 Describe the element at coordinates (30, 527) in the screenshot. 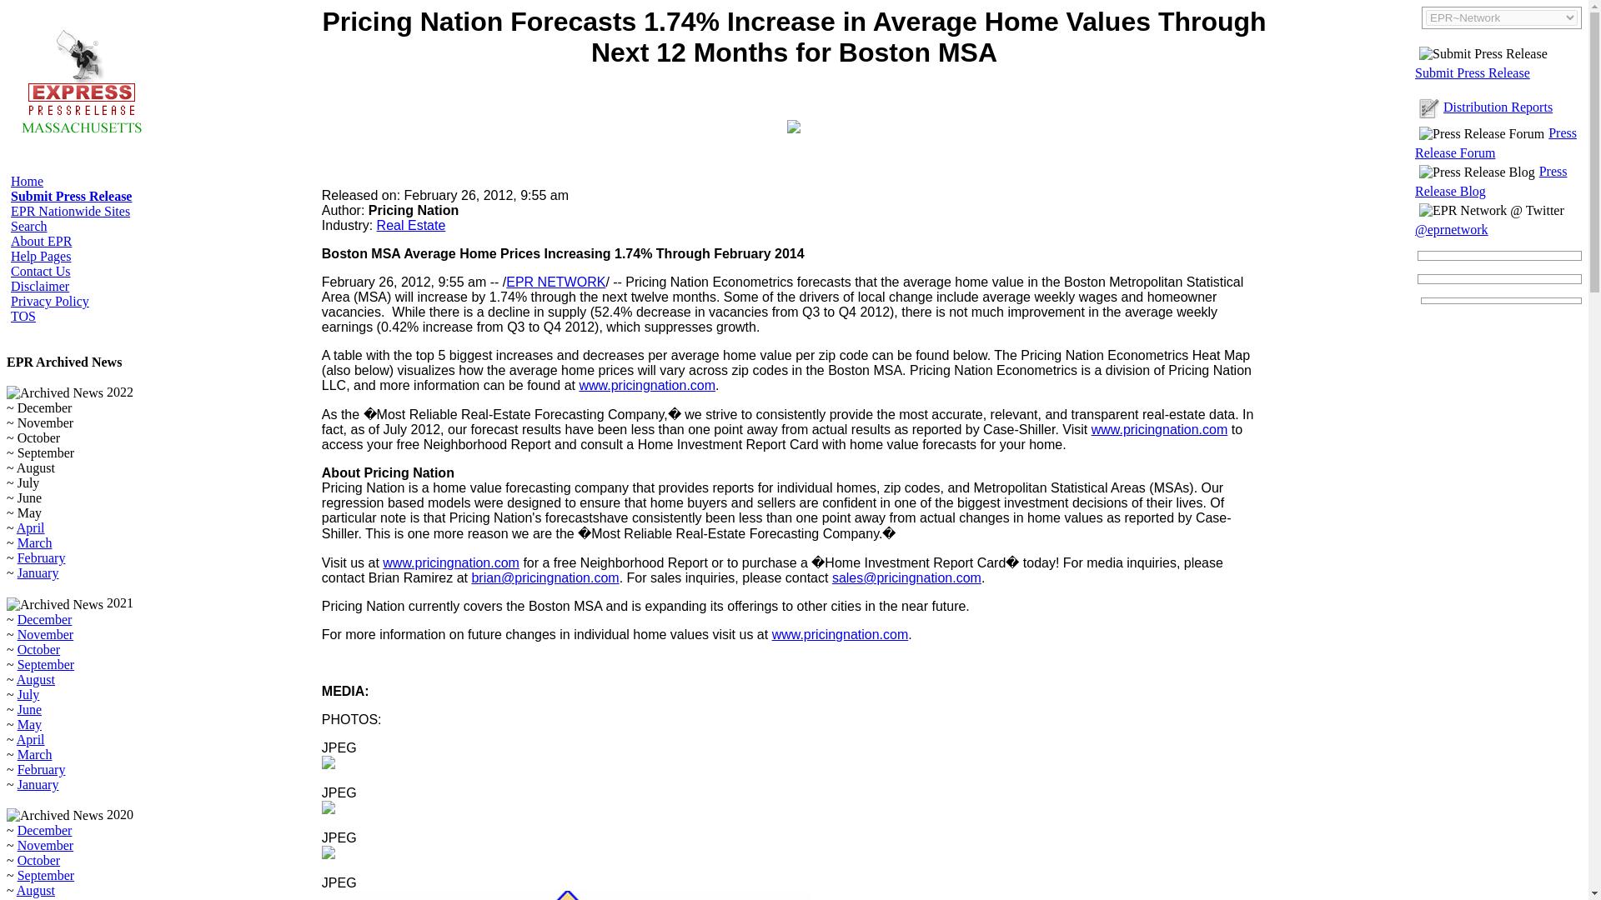

I see `April` at that location.